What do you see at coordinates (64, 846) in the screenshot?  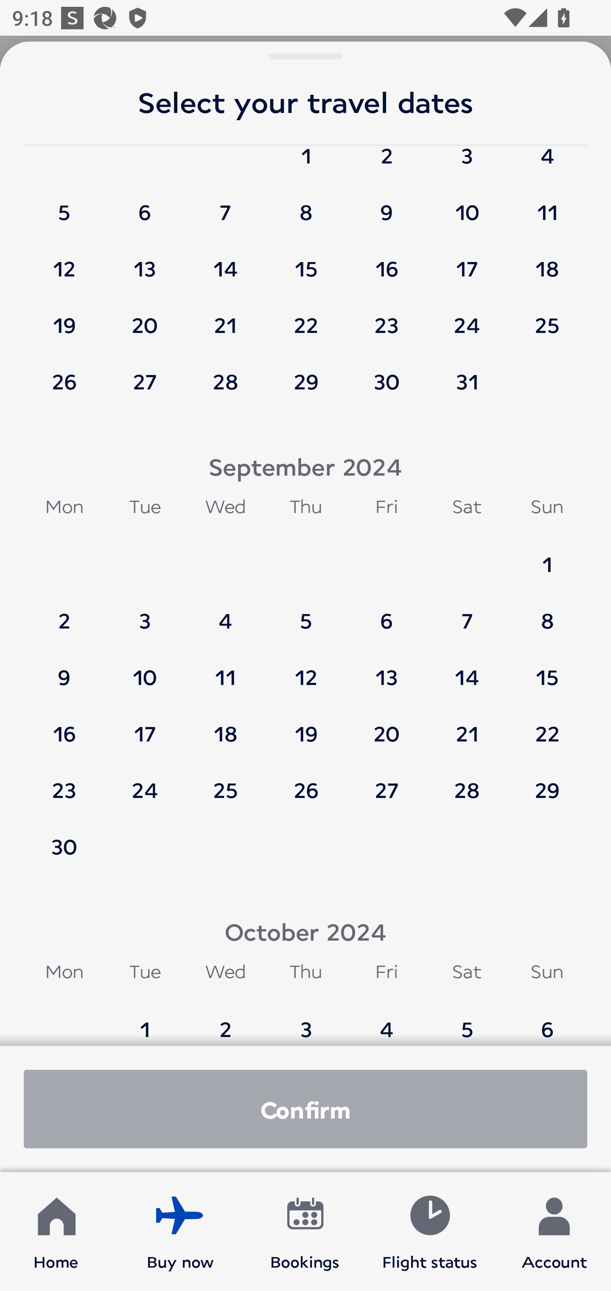 I see `30` at bounding box center [64, 846].